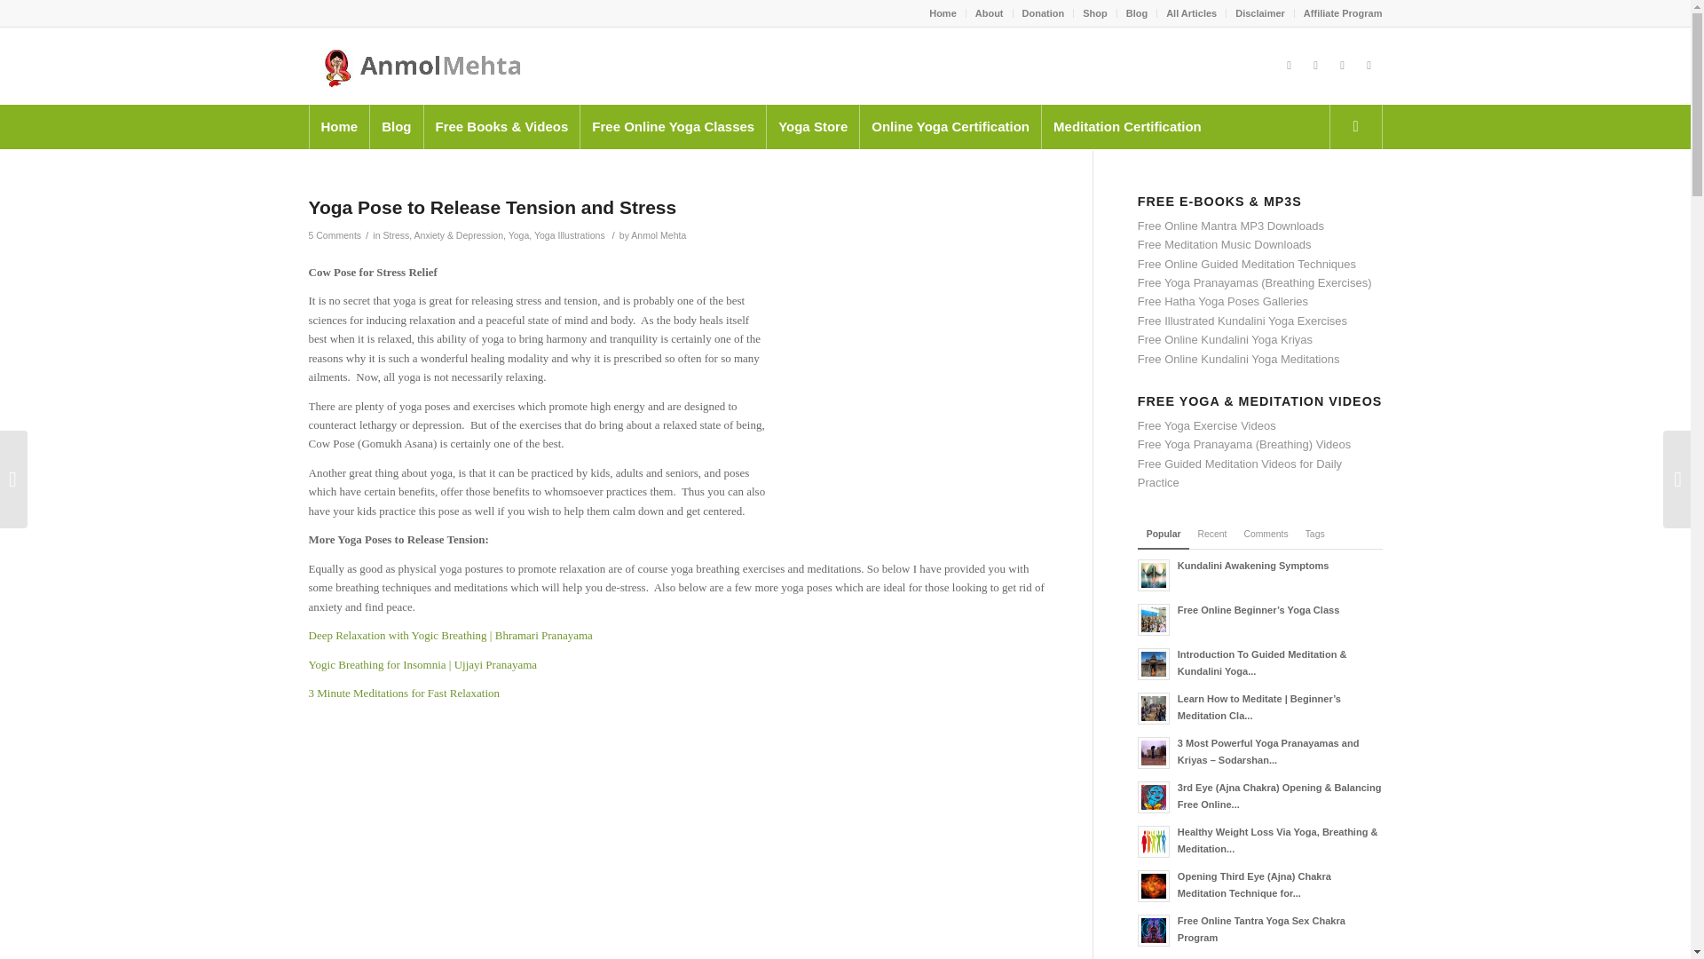 The width and height of the screenshot is (1704, 959). Describe the element at coordinates (518, 235) in the screenshot. I see `Yoga` at that location.